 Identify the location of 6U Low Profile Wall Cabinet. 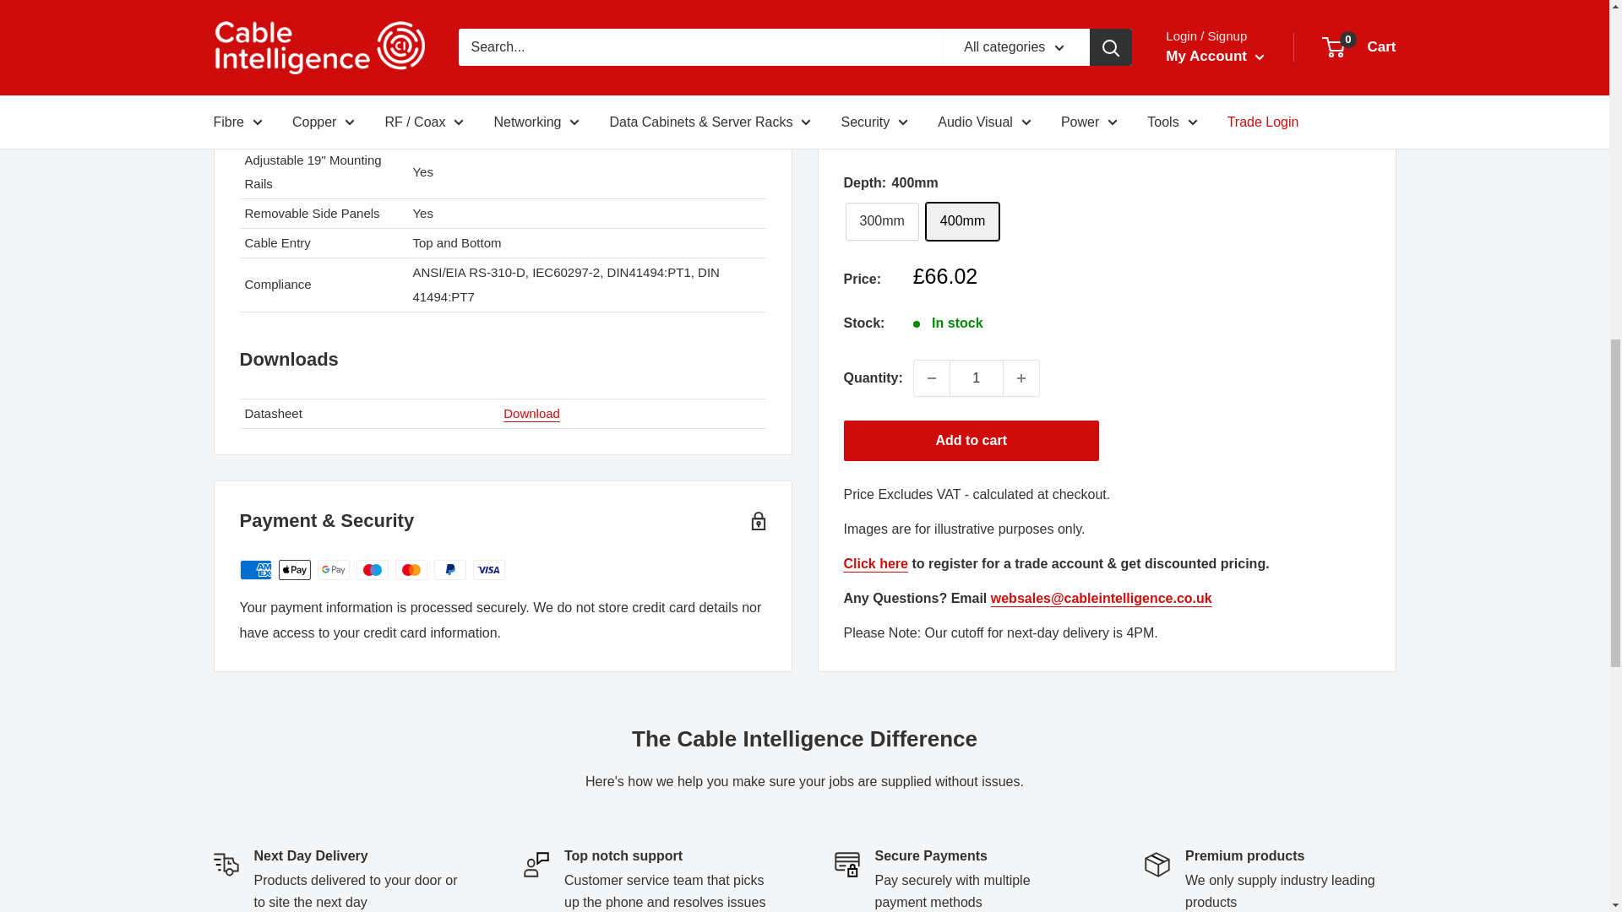
(531, 412).